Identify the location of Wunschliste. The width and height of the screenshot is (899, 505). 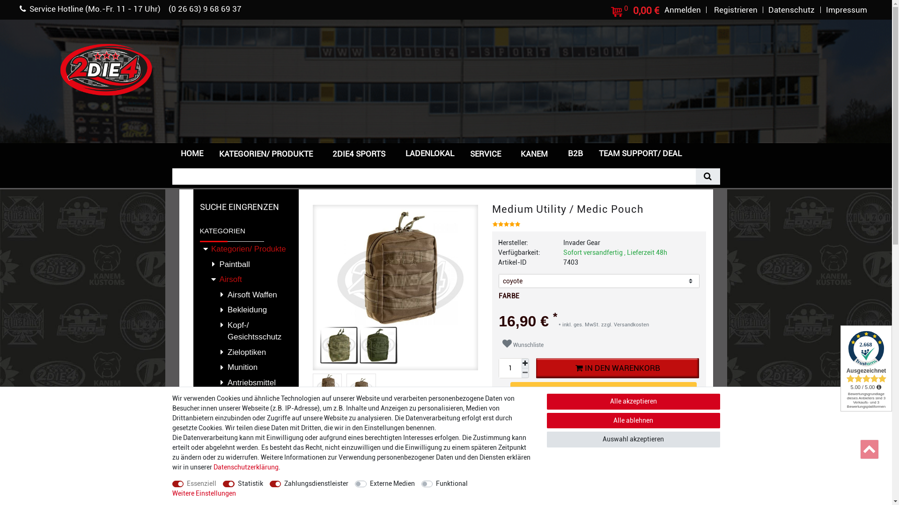
(523, 344).